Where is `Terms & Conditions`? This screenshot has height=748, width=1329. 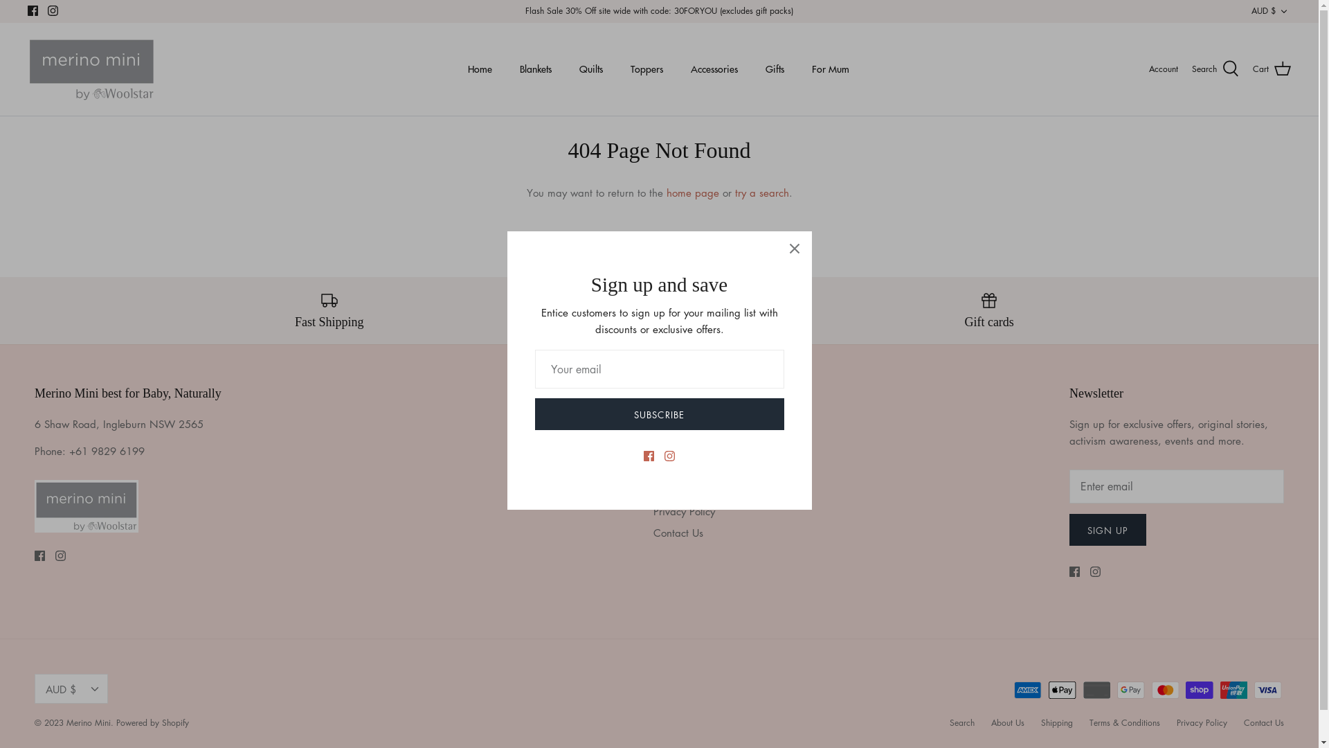 Terms & Conditions is located at coordinates (1125, 723).